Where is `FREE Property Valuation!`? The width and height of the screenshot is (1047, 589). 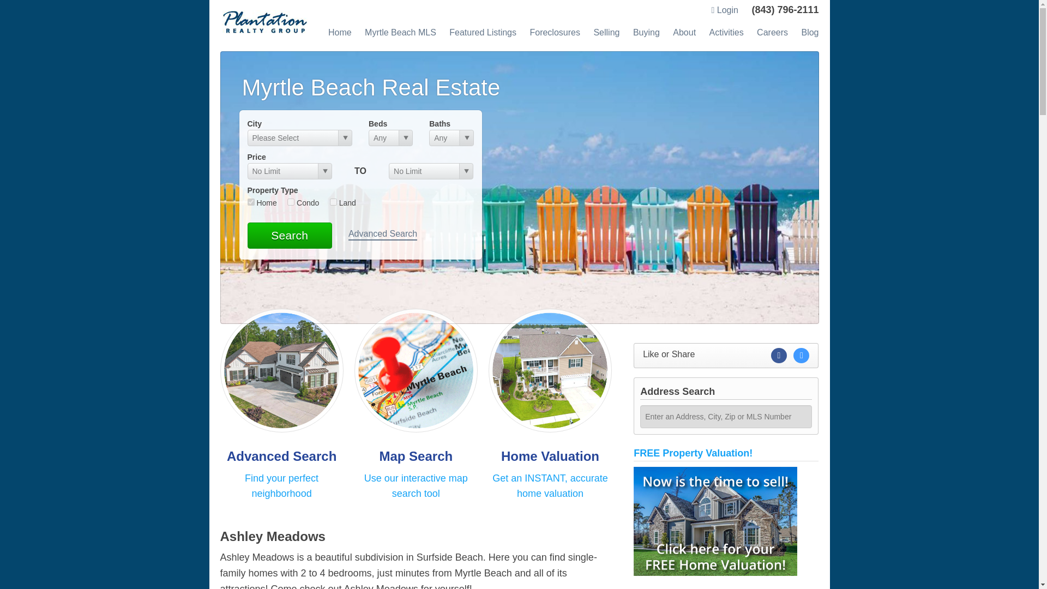 FREE Property Valuation! is located at coordinates (693, 453).